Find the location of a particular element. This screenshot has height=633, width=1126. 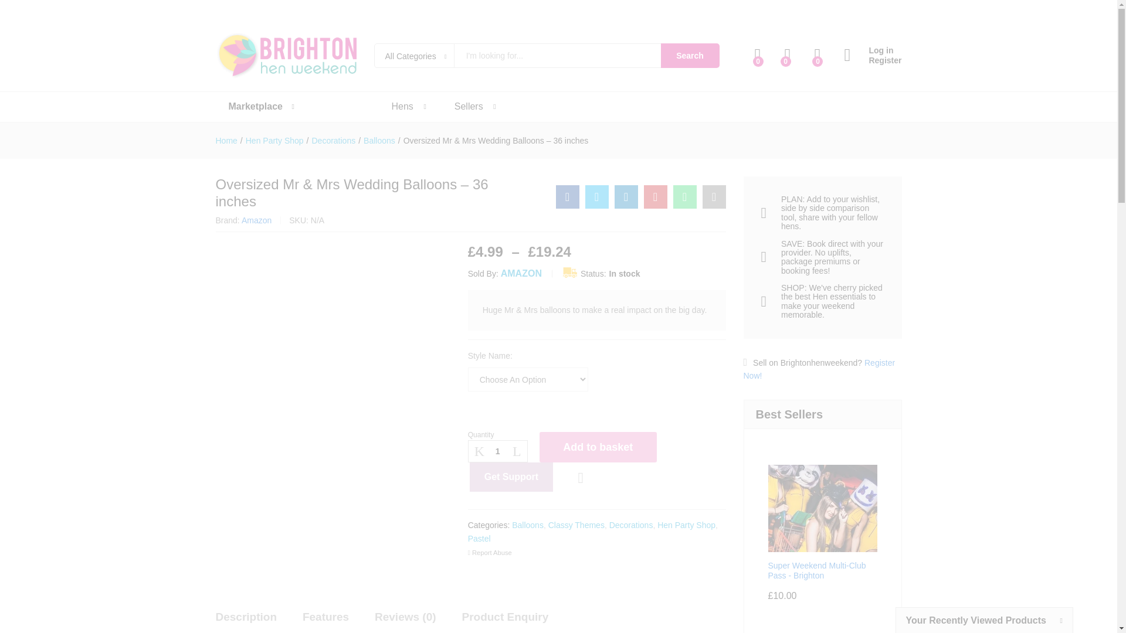

Super Weekend Multi-Club Pass - Brighton is located at coordinates (822, 522).